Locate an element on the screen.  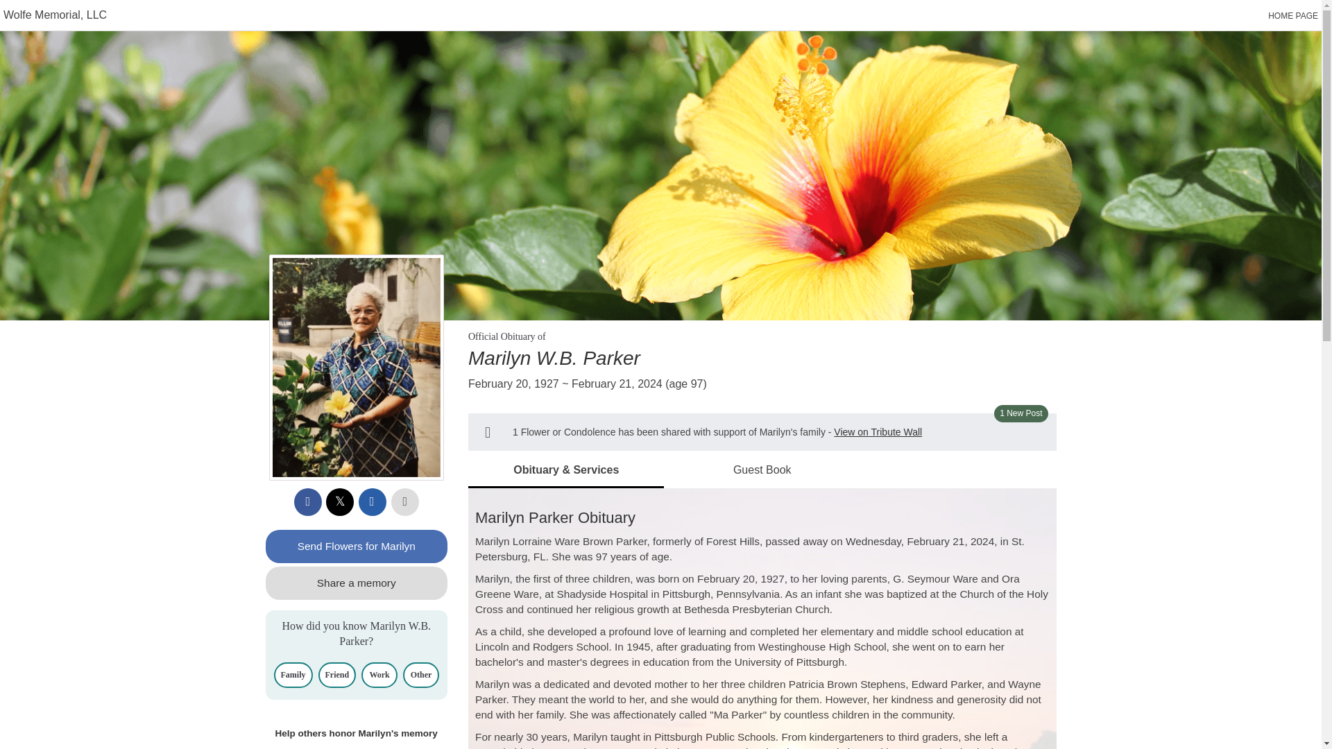
Share a memory is located at coordinates (357, 583).